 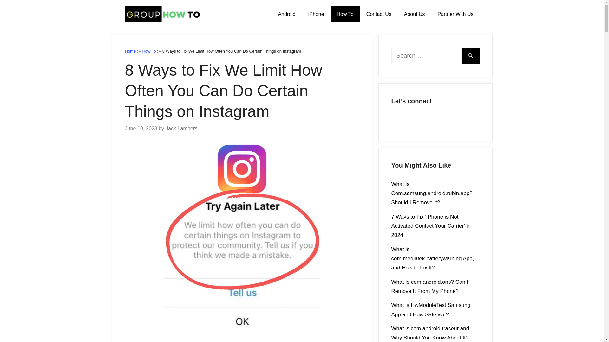 What do you see at coordinates (149, 51) in the screenshot?
I see `How To` at bounding box center [149, 51].